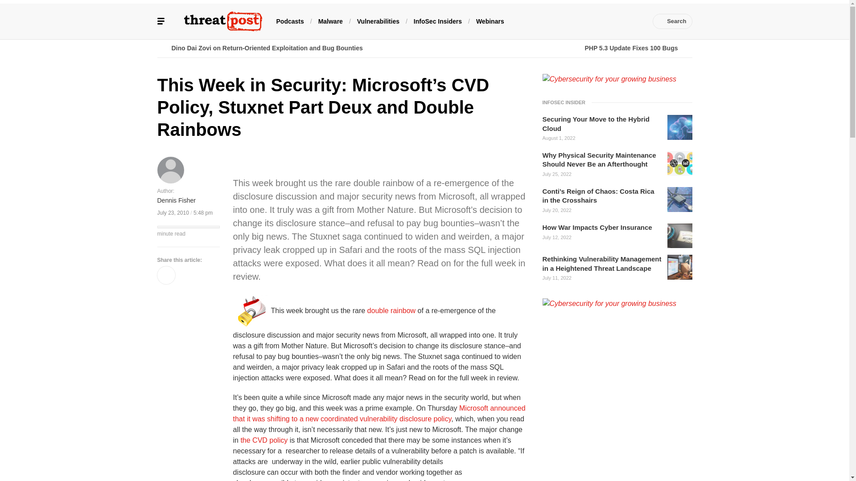  What do you see at coordinates (672, 21) in the screenshot?
I see `Search` at bounding box center [672, 21].